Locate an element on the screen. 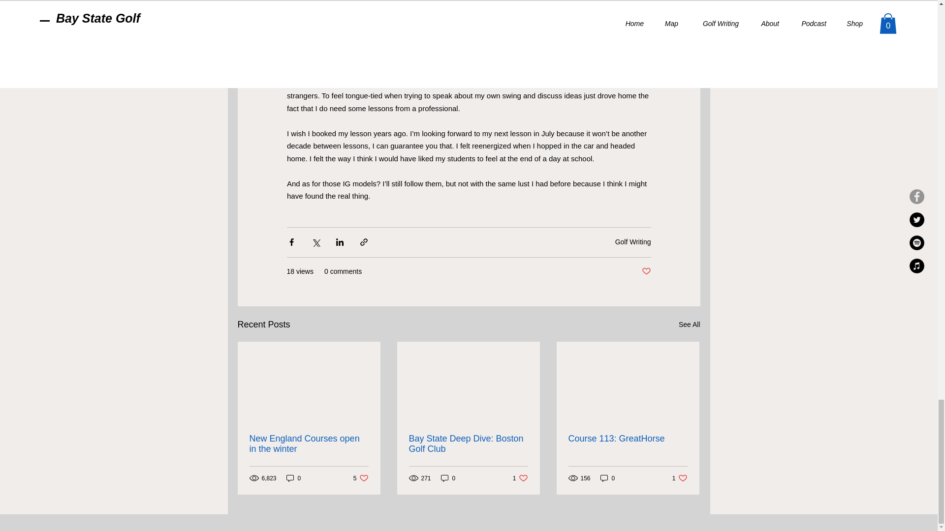  New England Courses open in the winter is located at coordinates (309, 444).